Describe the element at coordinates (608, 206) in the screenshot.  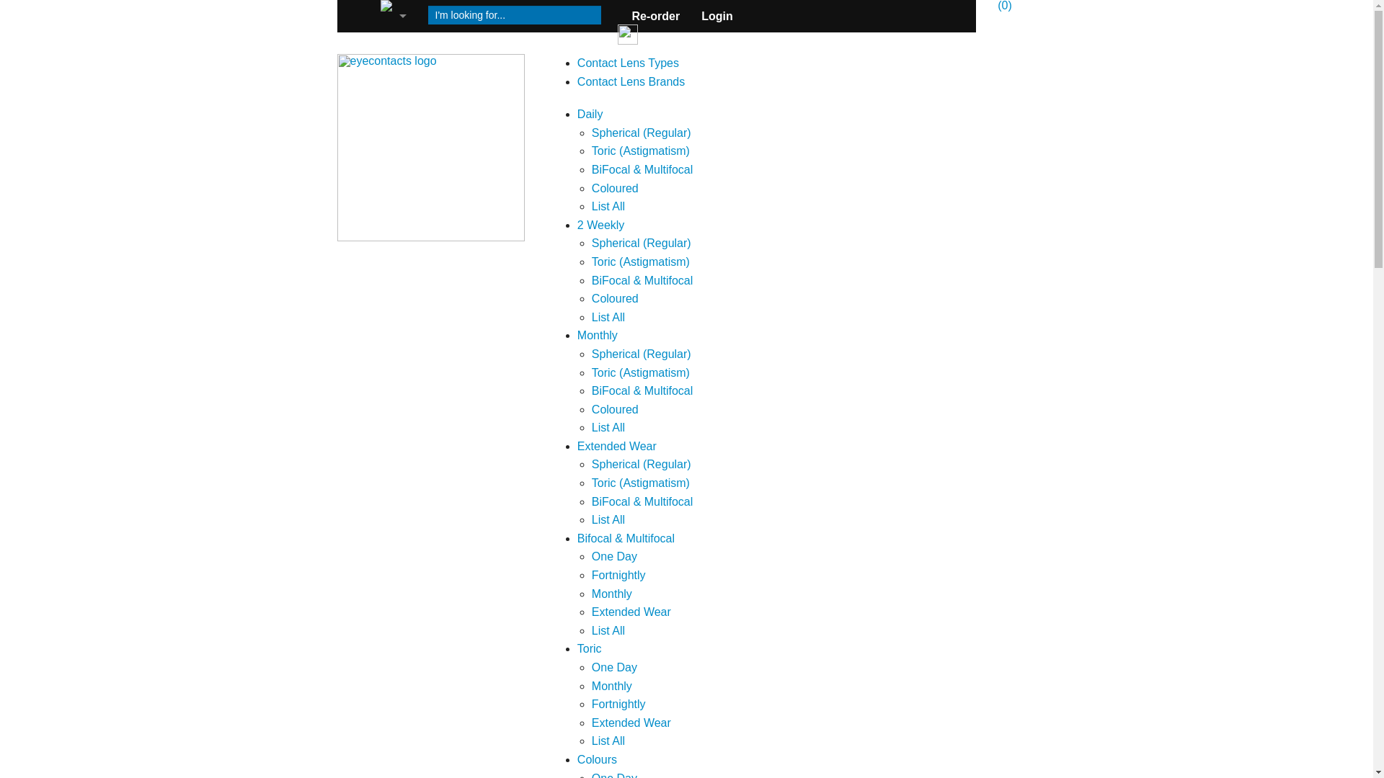
I see `List All` at that location.